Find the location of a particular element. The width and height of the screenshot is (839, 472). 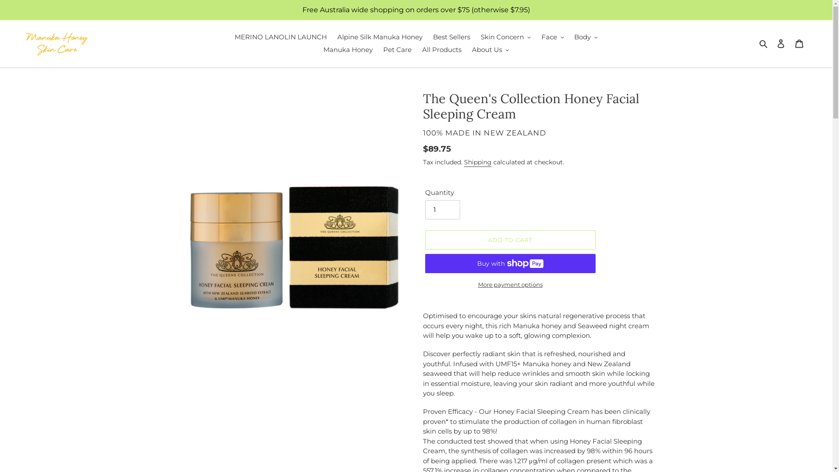

About Us is located at coordinates (490, 50).